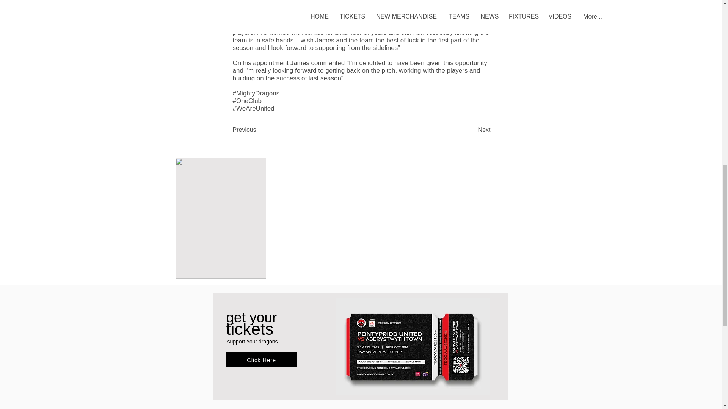  Describe the element at coordinates (261, 359) in the screenshot. I see `Click Here` at that location.